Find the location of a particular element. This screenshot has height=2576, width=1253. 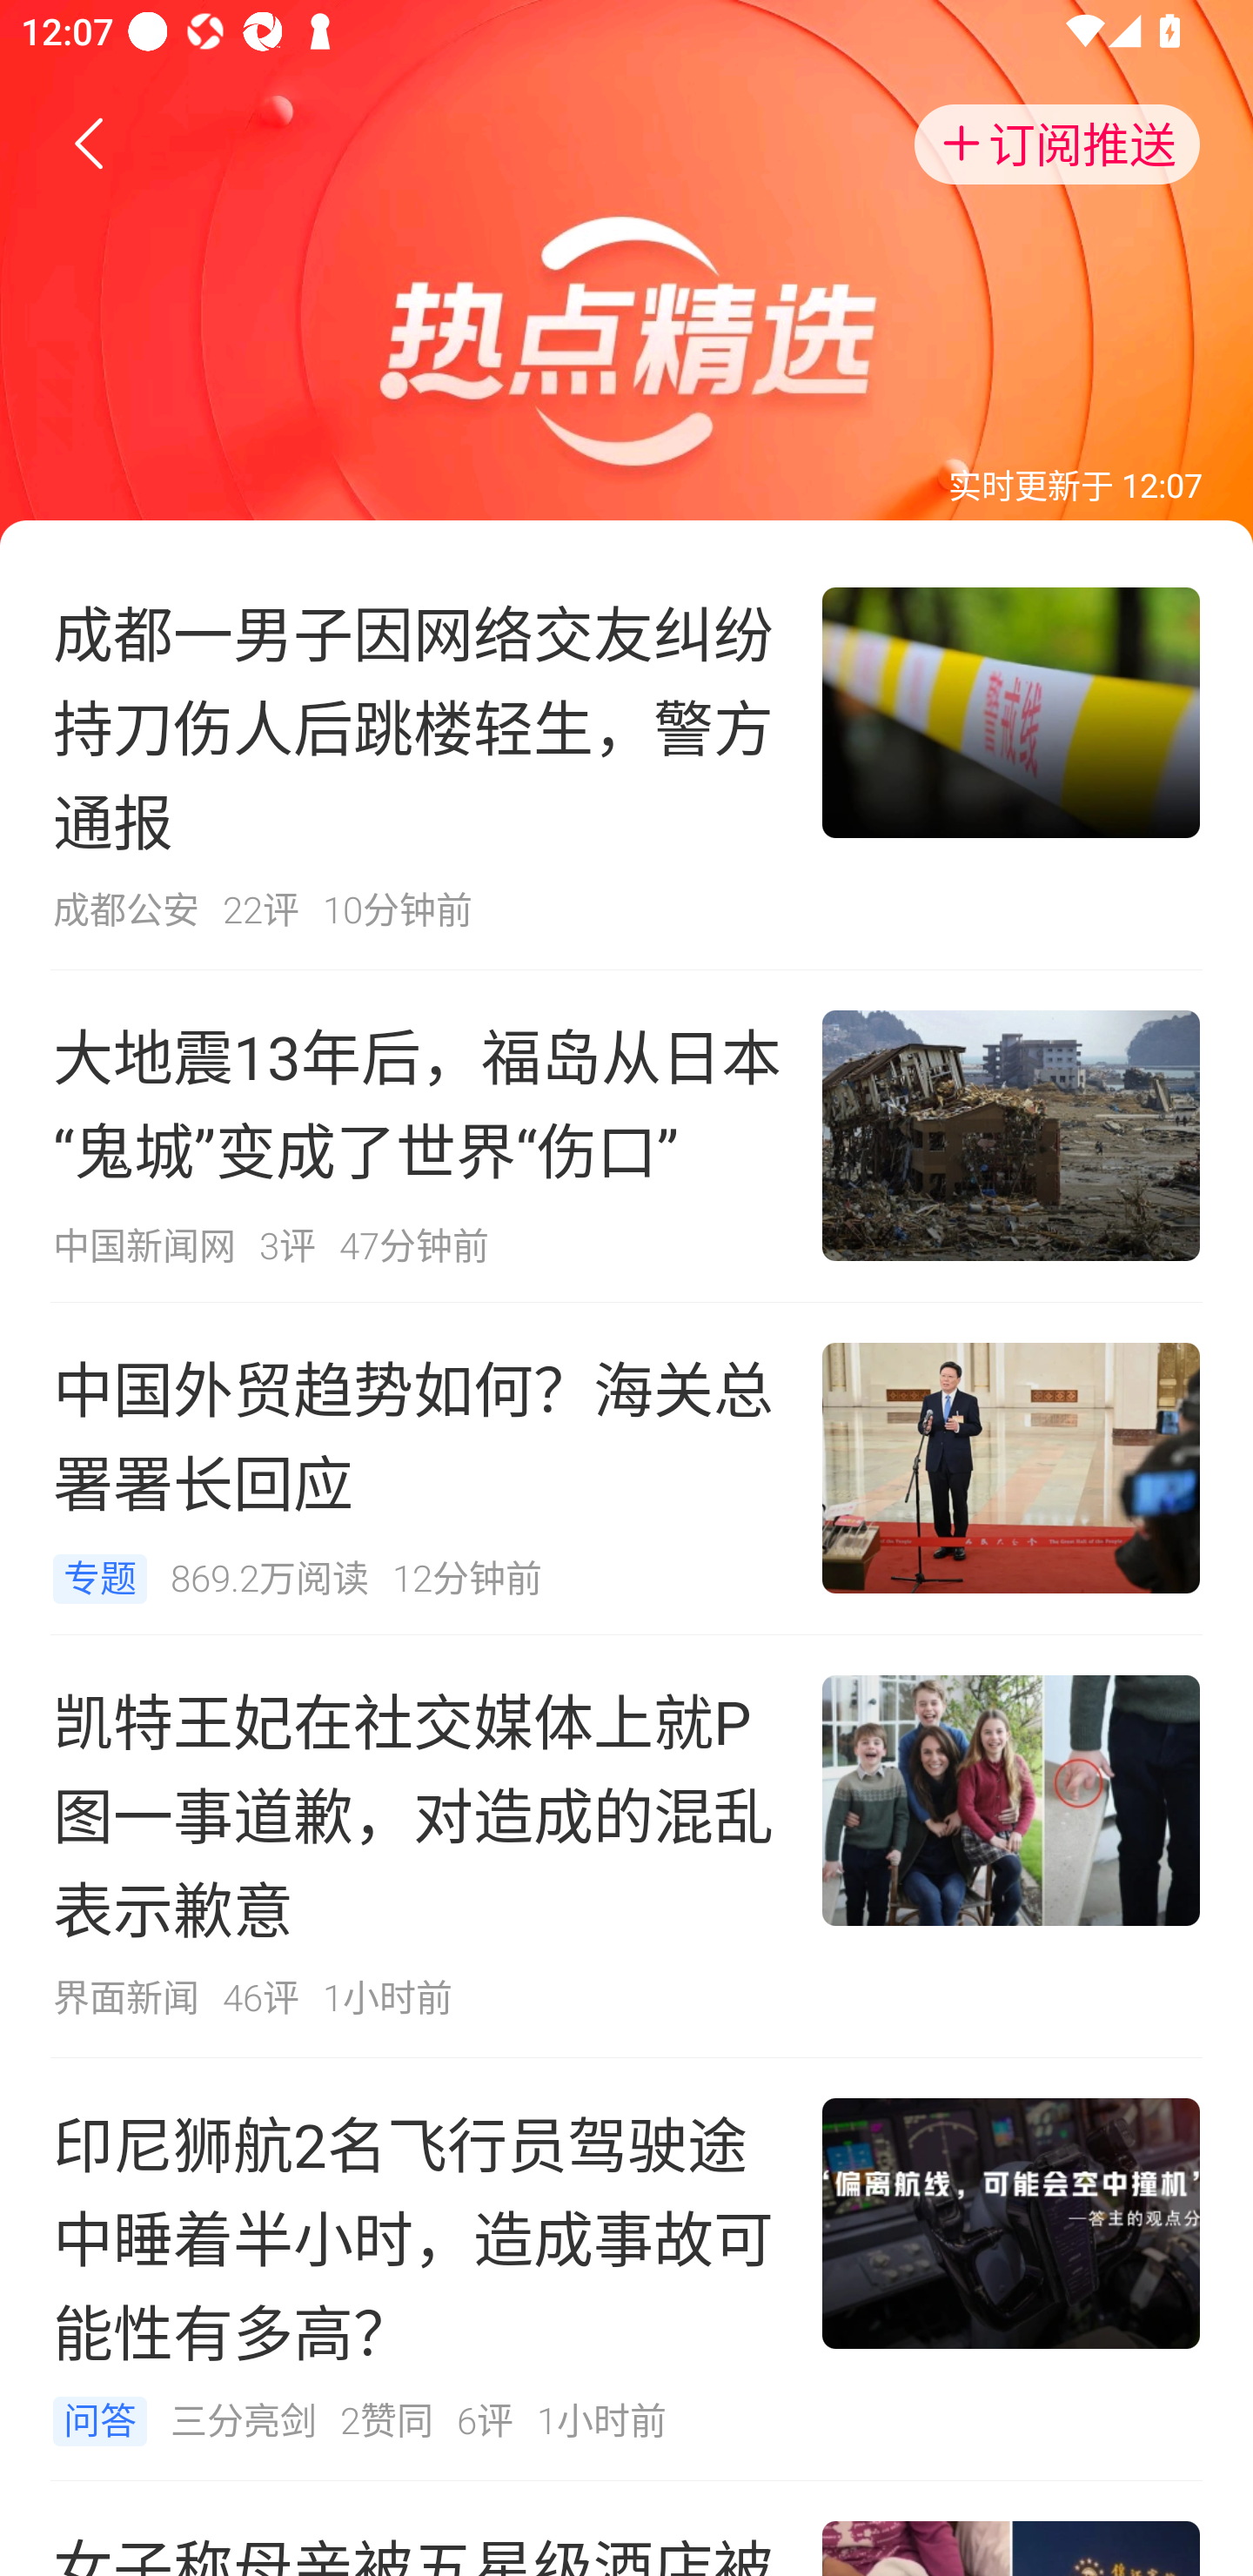

 返回 is located at coordinates (90, 144).